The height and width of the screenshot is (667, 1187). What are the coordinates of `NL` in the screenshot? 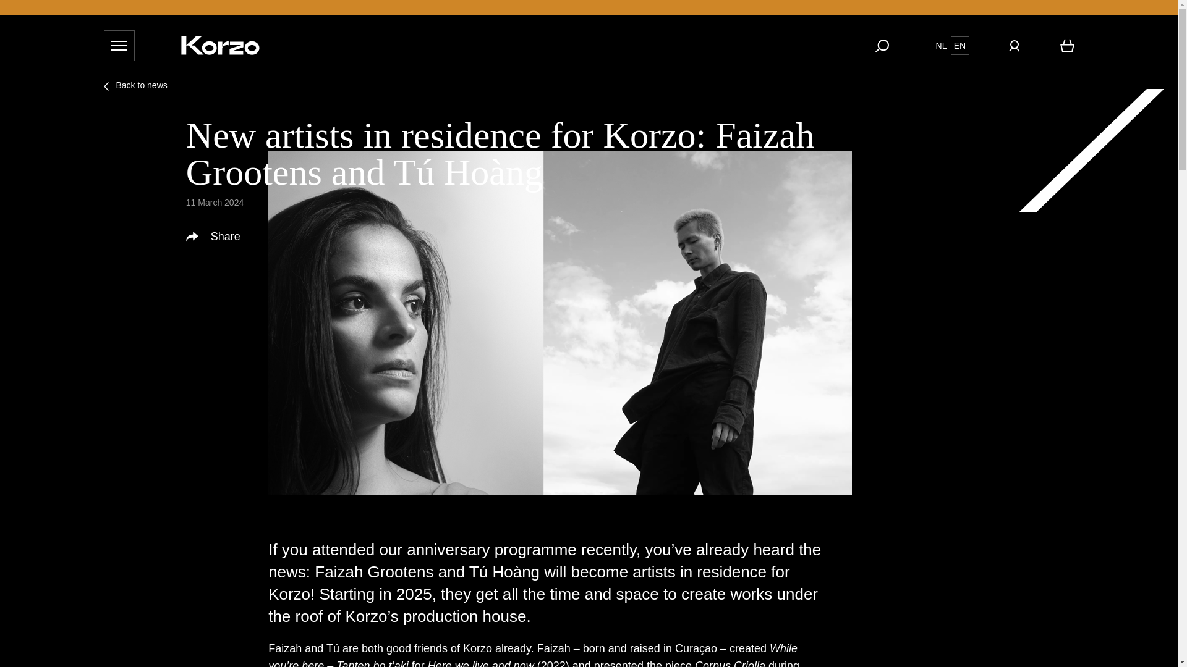 It's located at (941, 46).